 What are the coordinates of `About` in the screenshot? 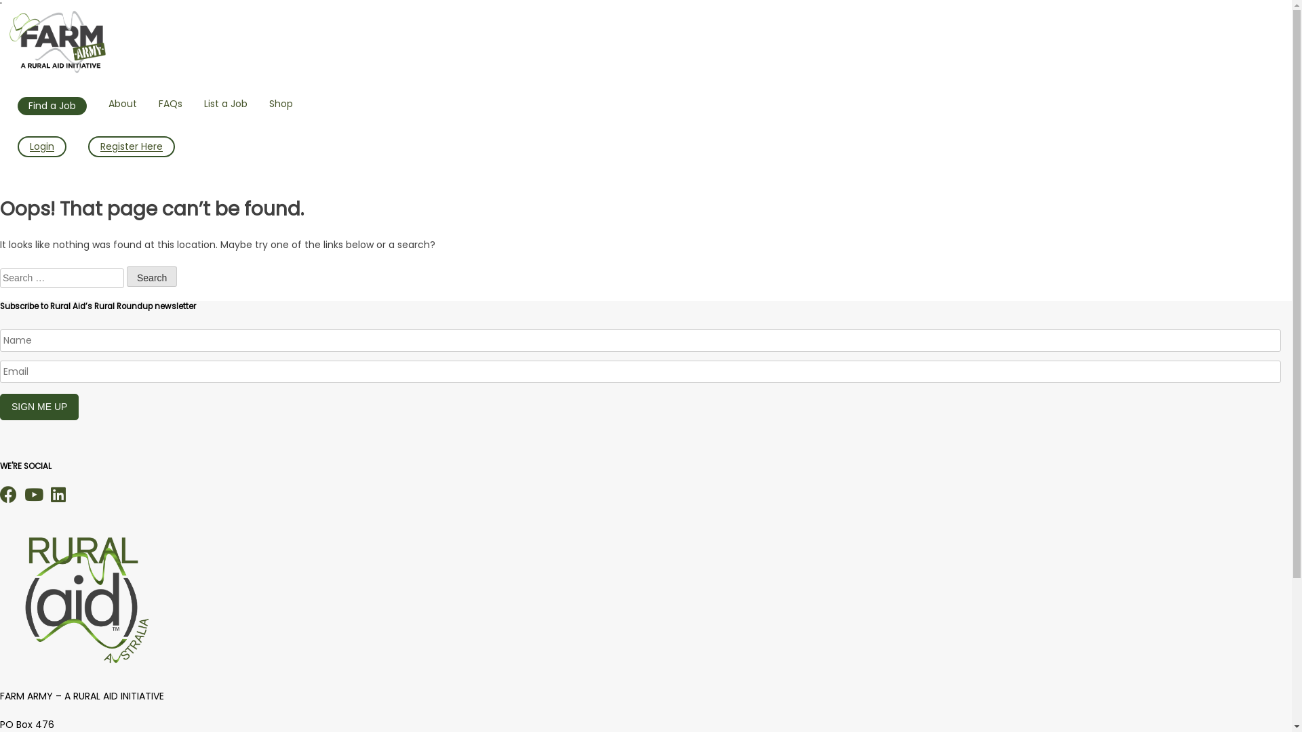 It's located at (123, 104).